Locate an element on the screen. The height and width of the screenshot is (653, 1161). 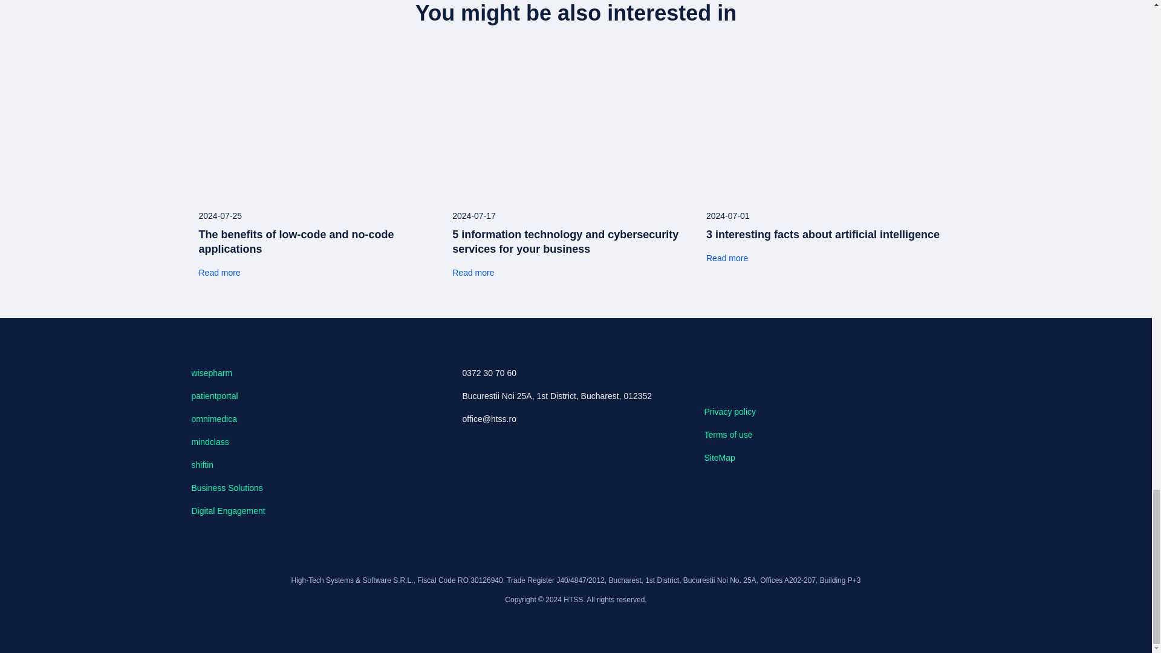
Terms of use is located at coordinates (728, 434).